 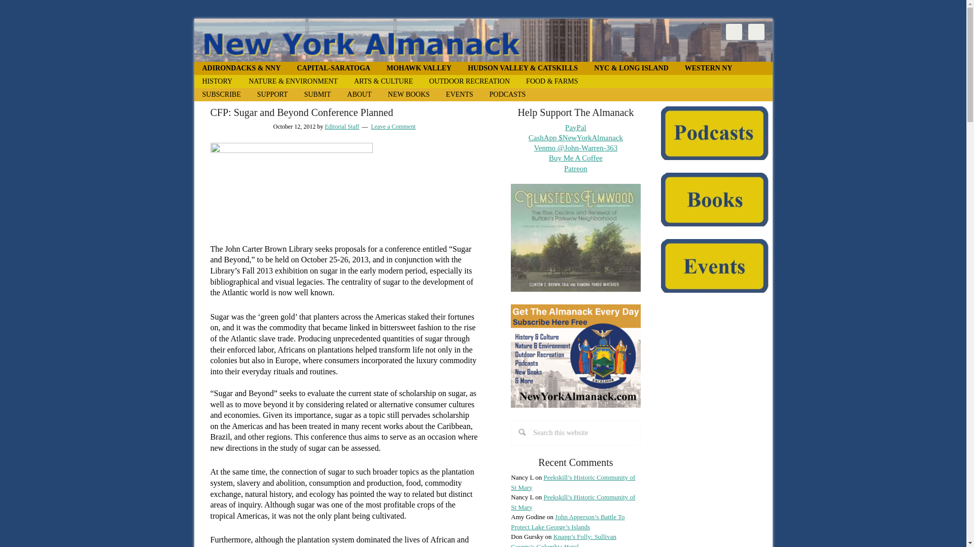 I want to click on OUTDOOR RECREATION, so click(x=469, y=81).